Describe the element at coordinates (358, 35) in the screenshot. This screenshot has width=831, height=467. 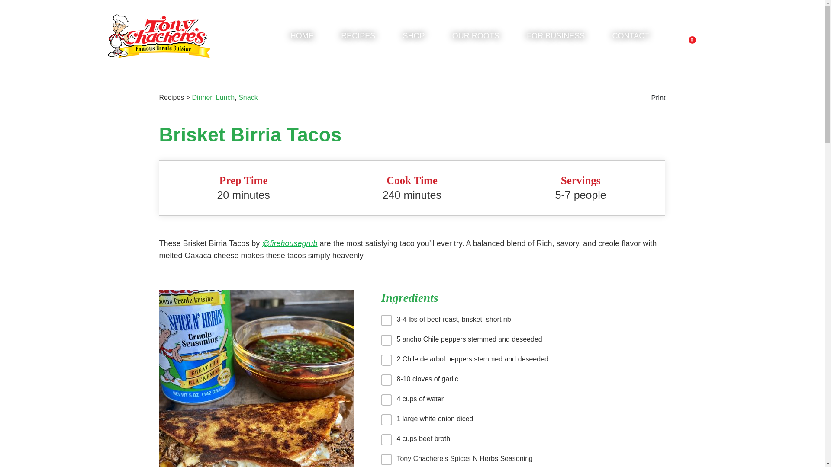
I see `Recipes` at that location.